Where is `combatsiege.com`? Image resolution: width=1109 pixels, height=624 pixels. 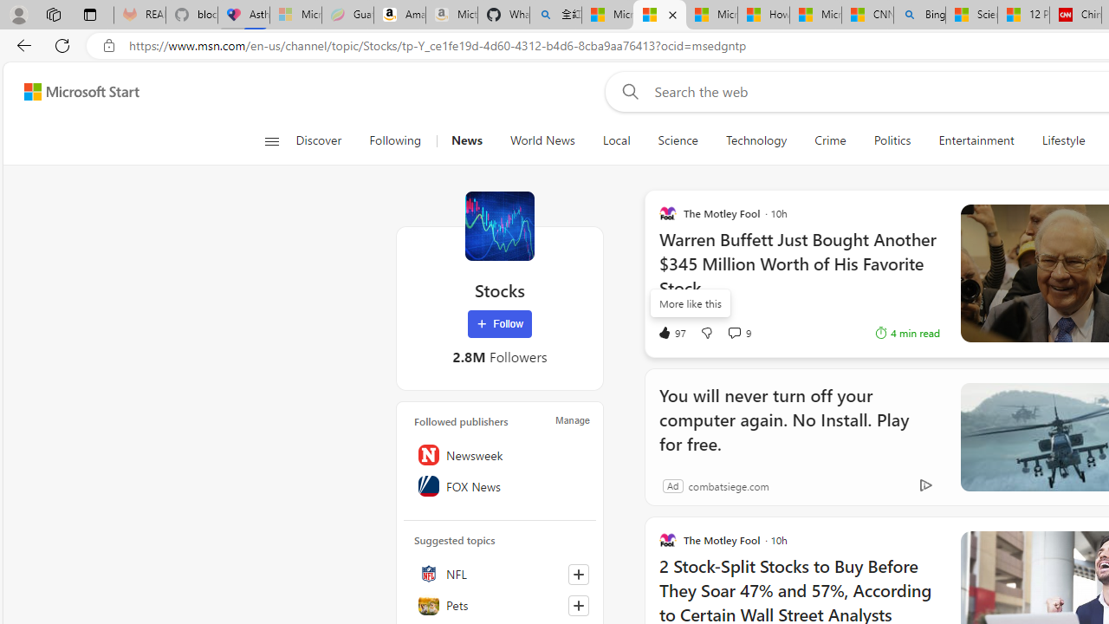 combatsiege.com is located at coordinates (728, 485).